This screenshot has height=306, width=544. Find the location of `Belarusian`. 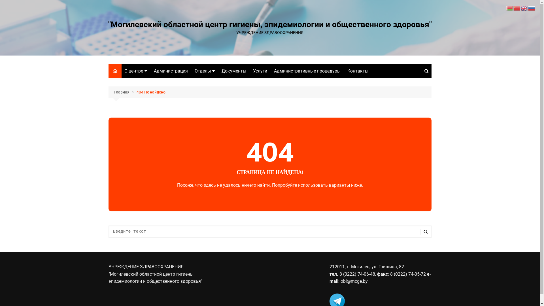

Belarusian is located at coordinates (510, 8).